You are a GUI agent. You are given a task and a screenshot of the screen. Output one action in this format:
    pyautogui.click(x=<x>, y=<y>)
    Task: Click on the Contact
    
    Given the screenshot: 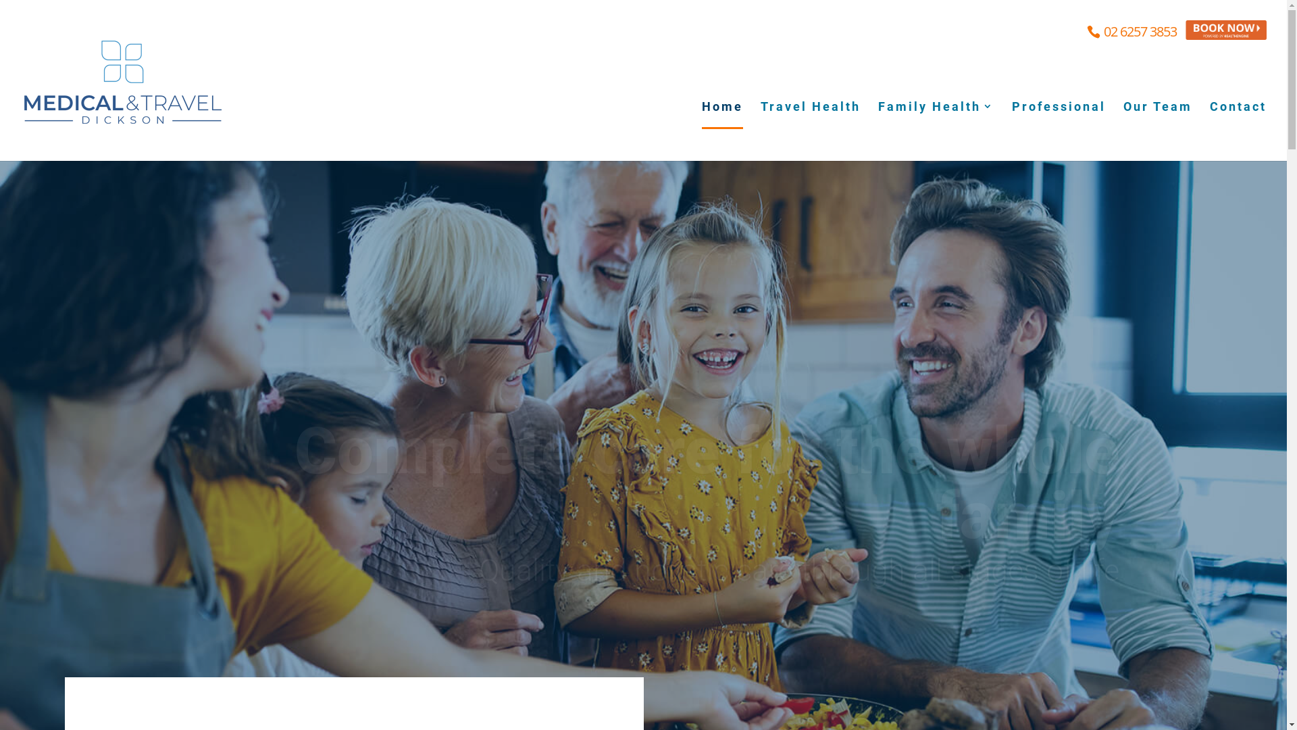 What is the action you would take?
    pyautogui.click(x=1238, y=129)
    